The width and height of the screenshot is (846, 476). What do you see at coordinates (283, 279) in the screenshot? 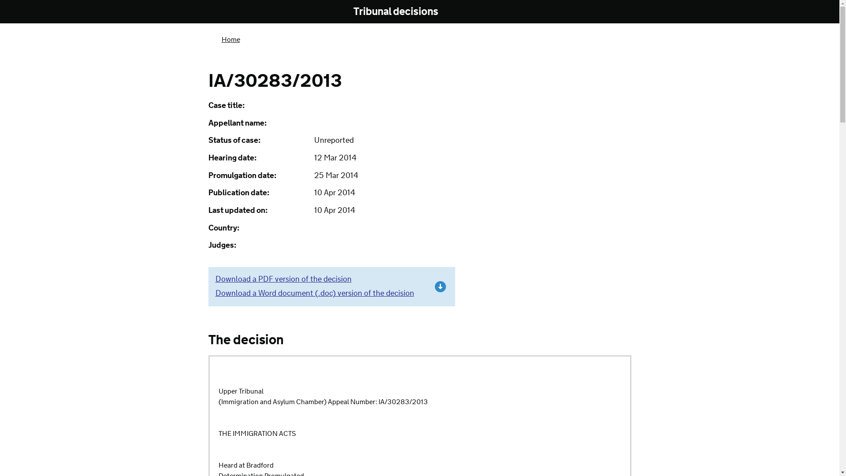
I see `Download a PDF version of the decision` at bounding box center [283, 279].